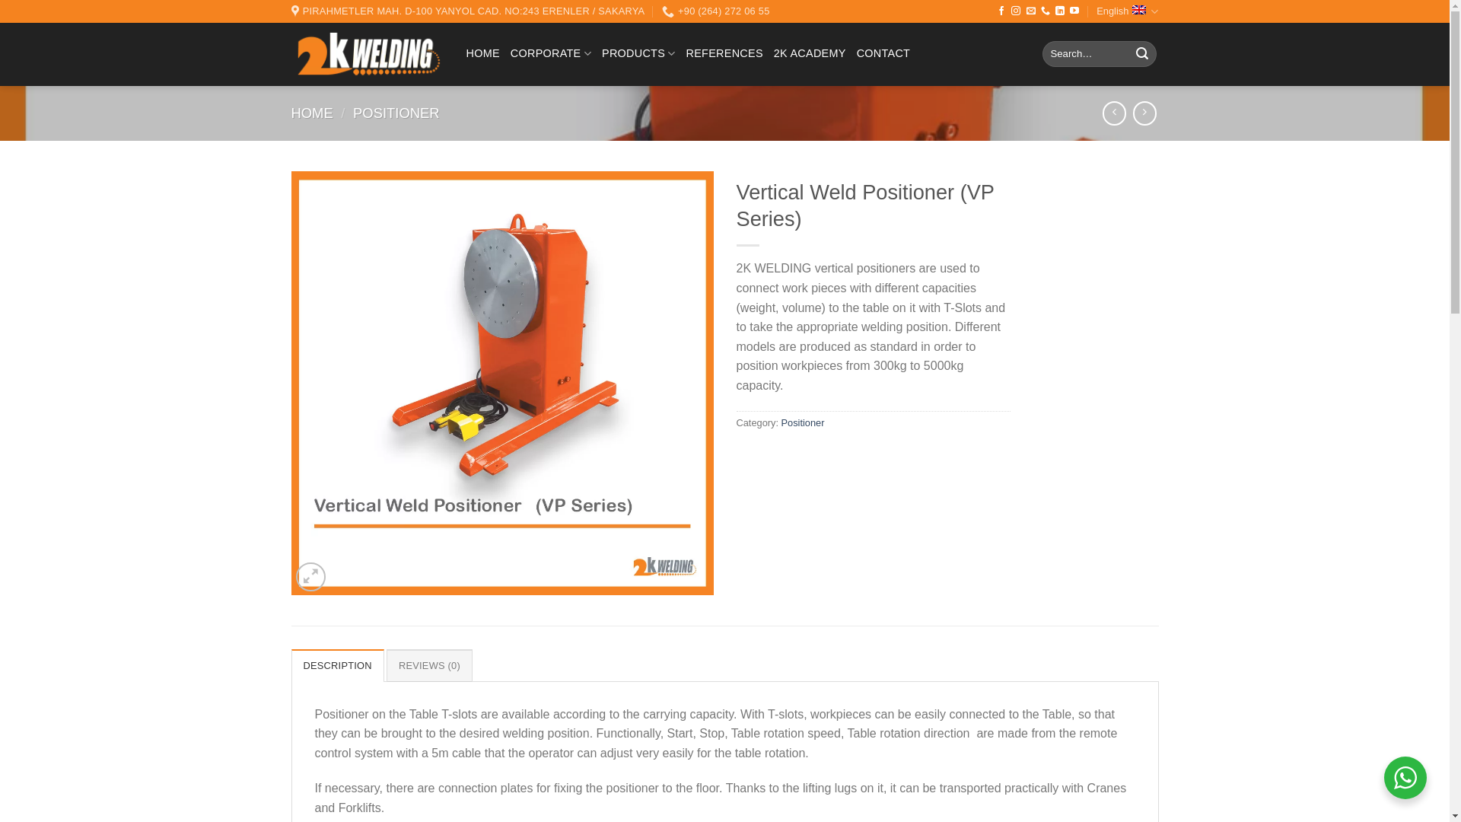 The width and height of the screenshot is (1461, 822). I want to click on Positioner, so click(804, 423).